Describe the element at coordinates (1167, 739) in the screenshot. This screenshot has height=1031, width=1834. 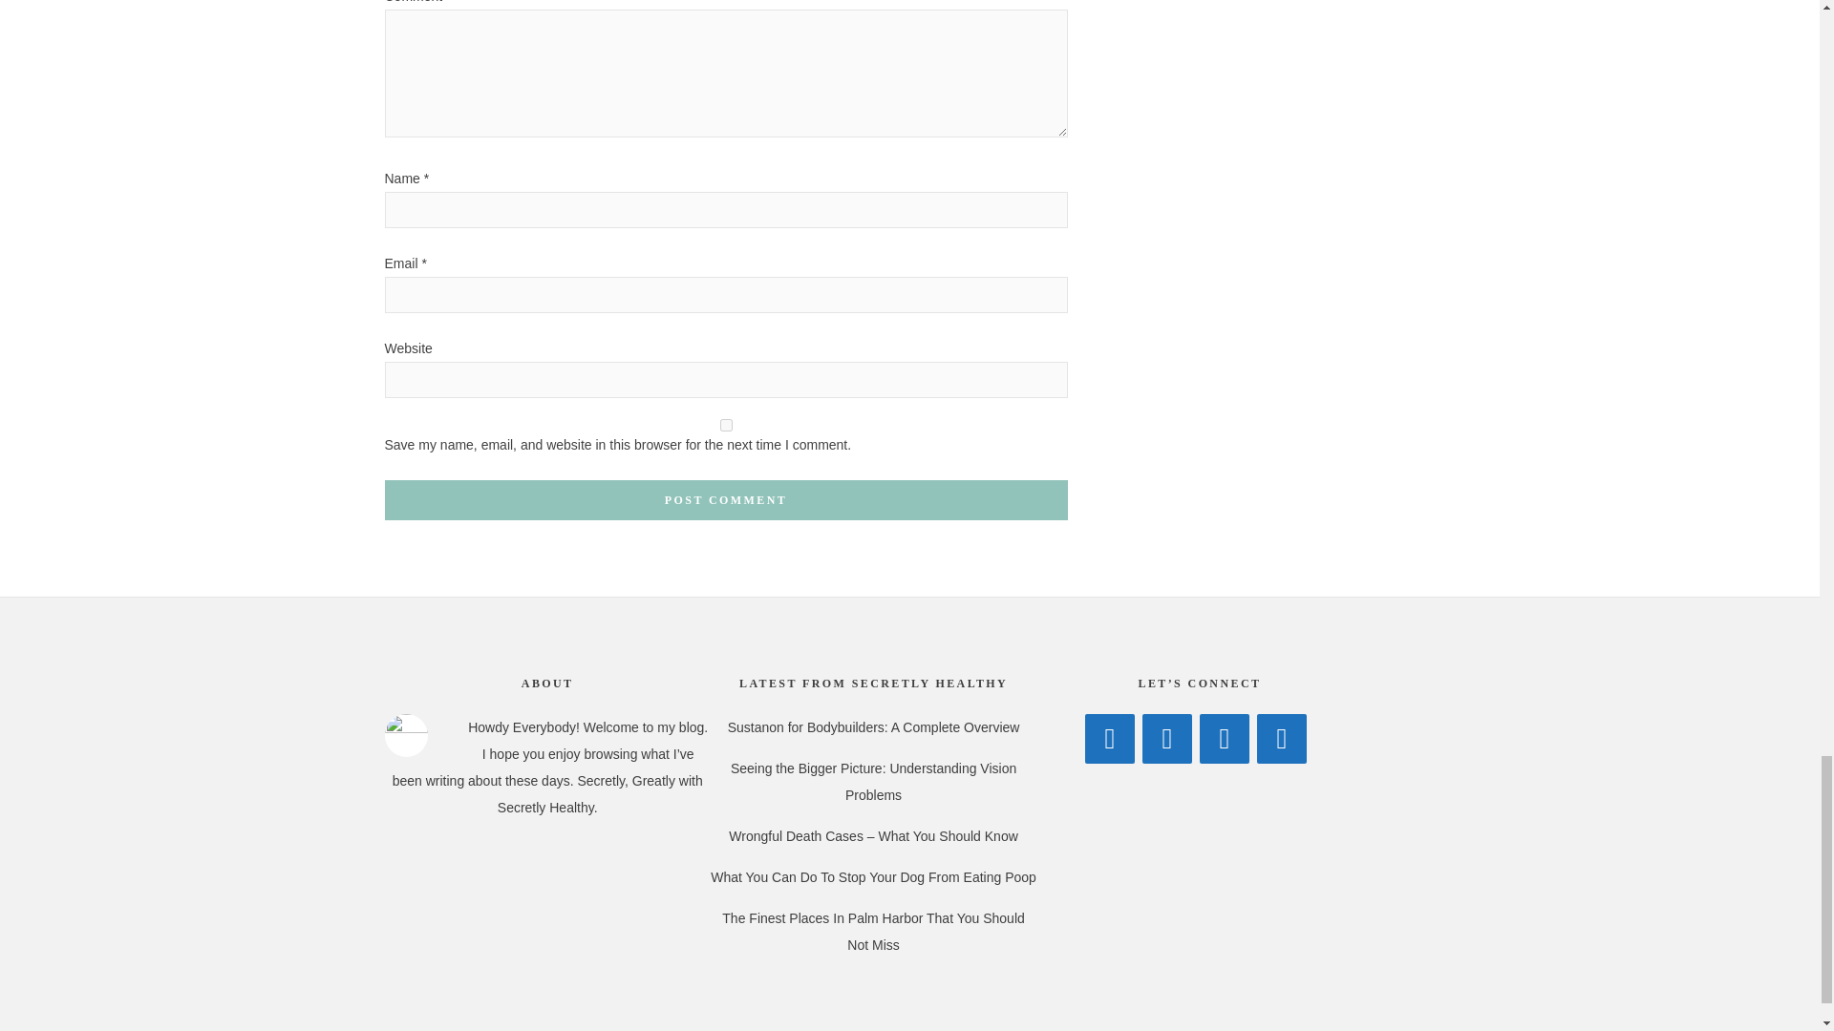
I see `Twitter` at that location.